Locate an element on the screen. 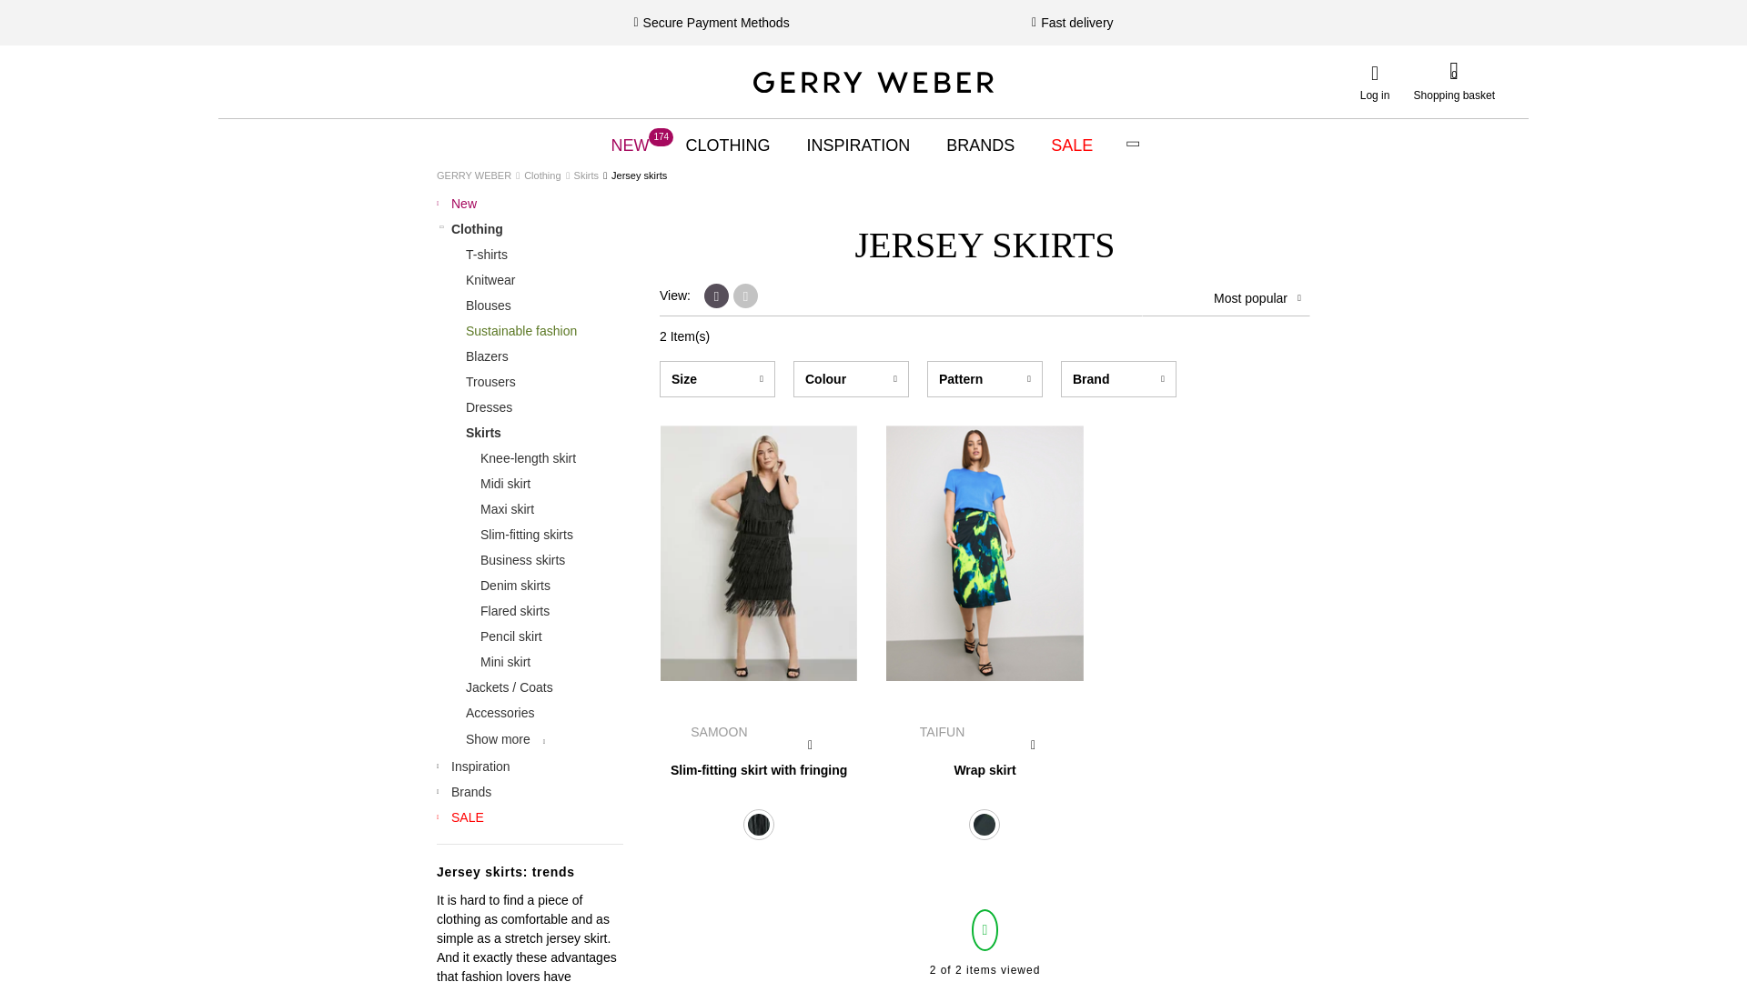  Gerry Weber is located at coordinates (727, 145).